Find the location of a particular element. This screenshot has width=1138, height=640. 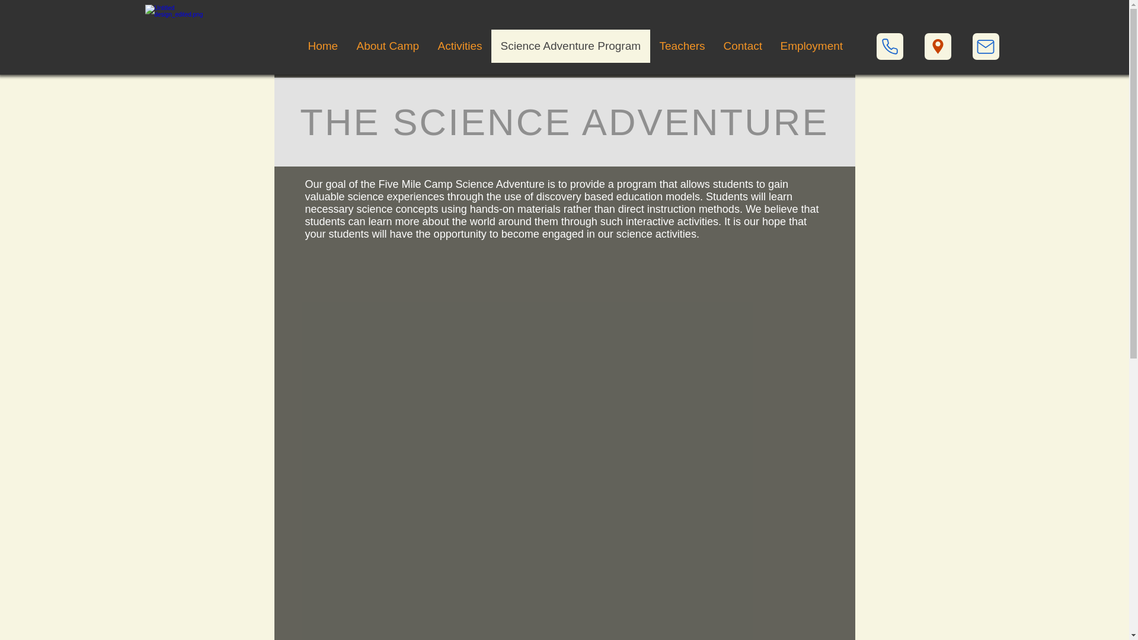

Home is located at coordinates (322, 46).